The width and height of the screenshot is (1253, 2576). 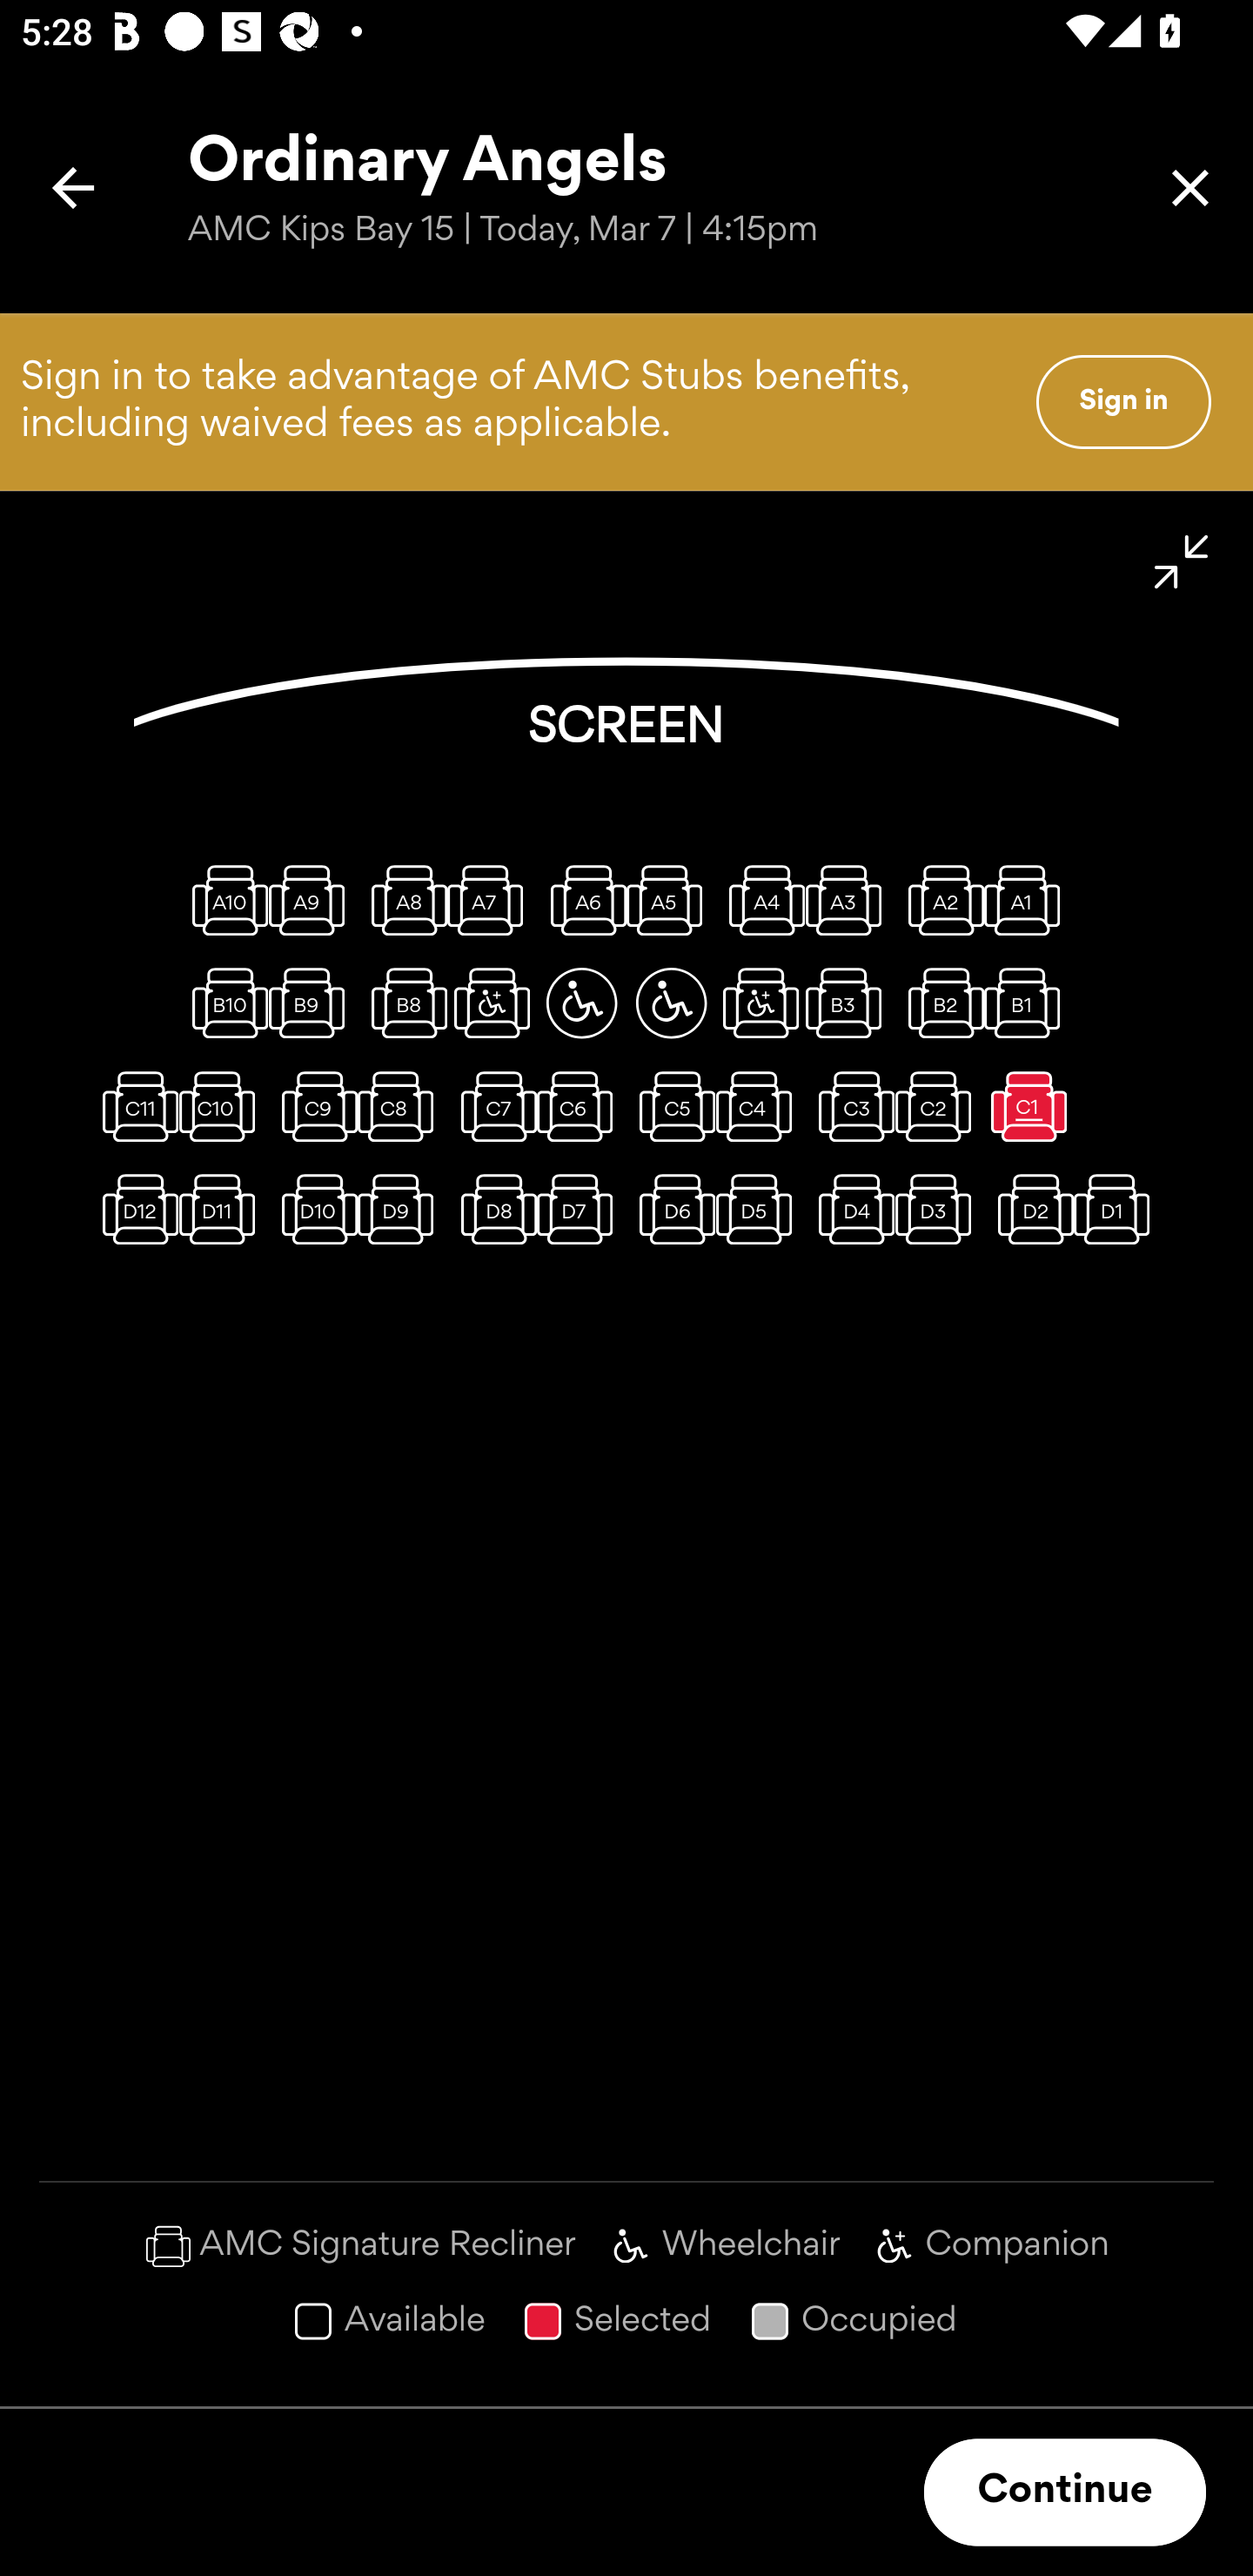 I want to click on C4, Regular seat, available, so click(x=761, y=1105).